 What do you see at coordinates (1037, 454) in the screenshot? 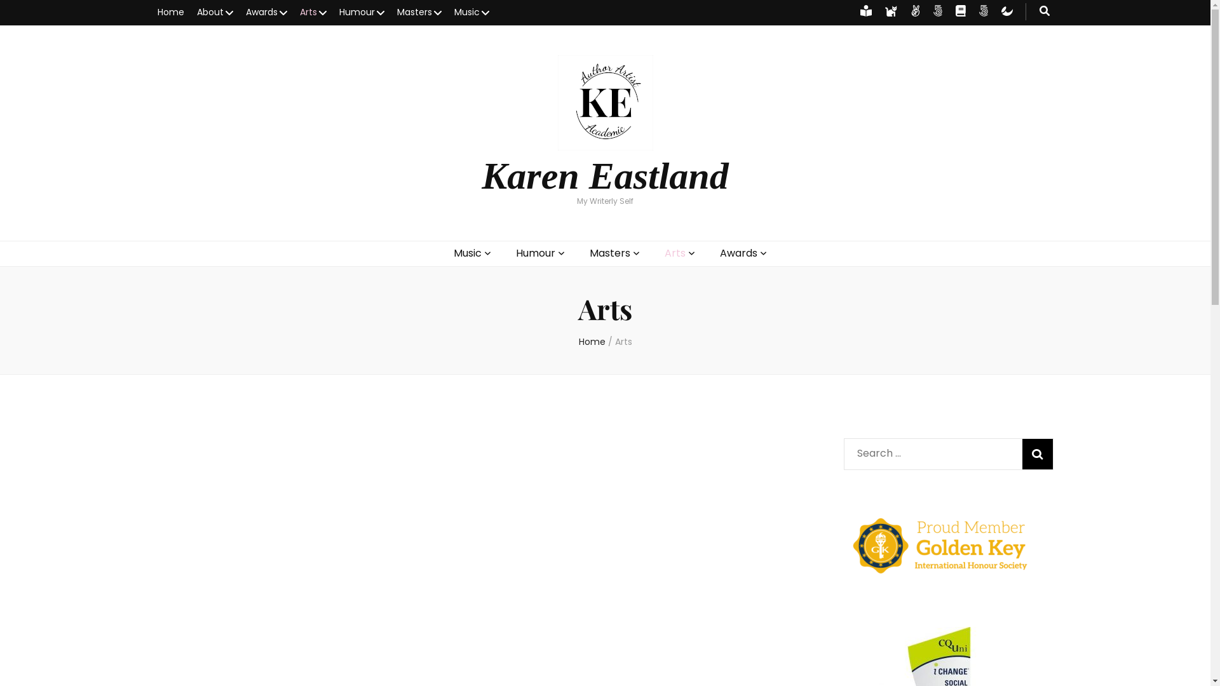
I see `Search` at bounding box center [1037, 454].